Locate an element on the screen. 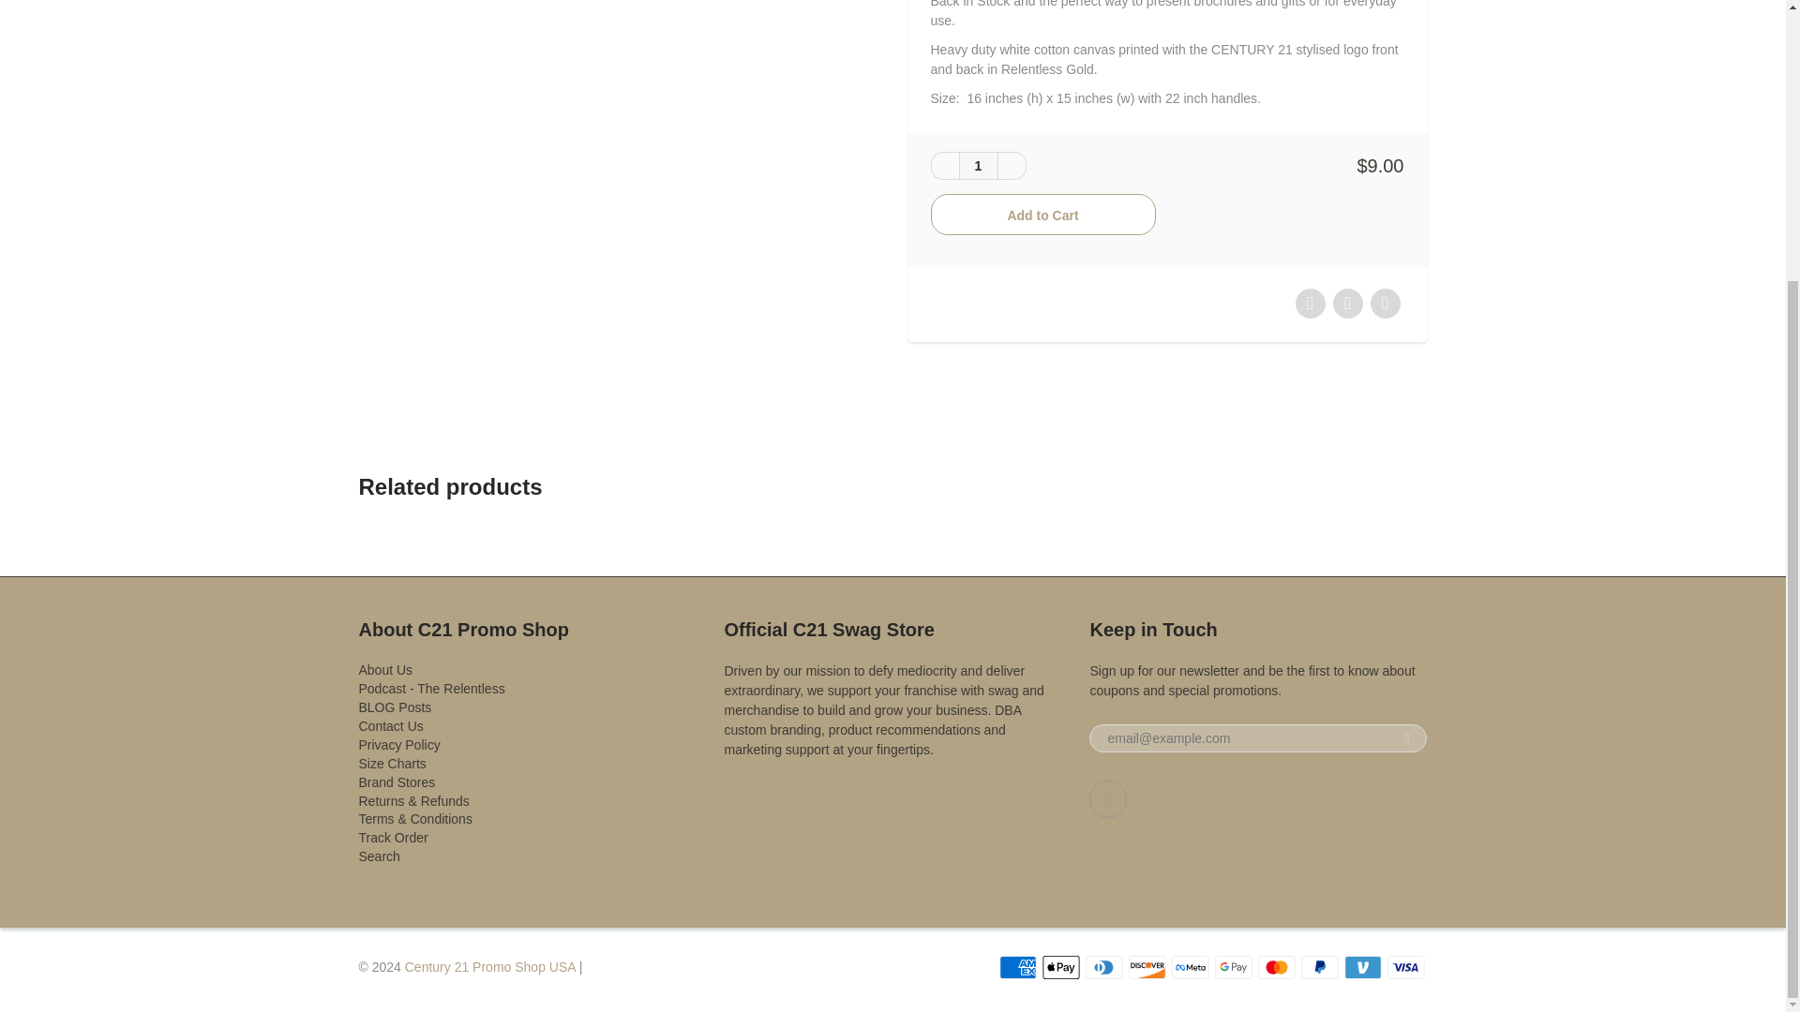 The width and height of the screenshot is (1800, 1012). Mastercard is located at coordinates (1277, 967).